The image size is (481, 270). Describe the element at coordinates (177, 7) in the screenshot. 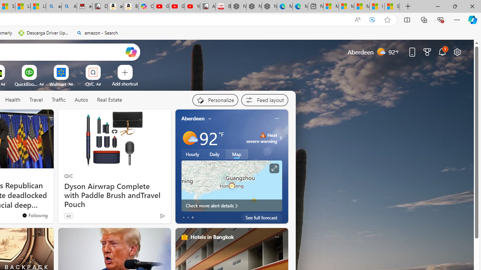

I see `Gloom - YouTube` at that location.